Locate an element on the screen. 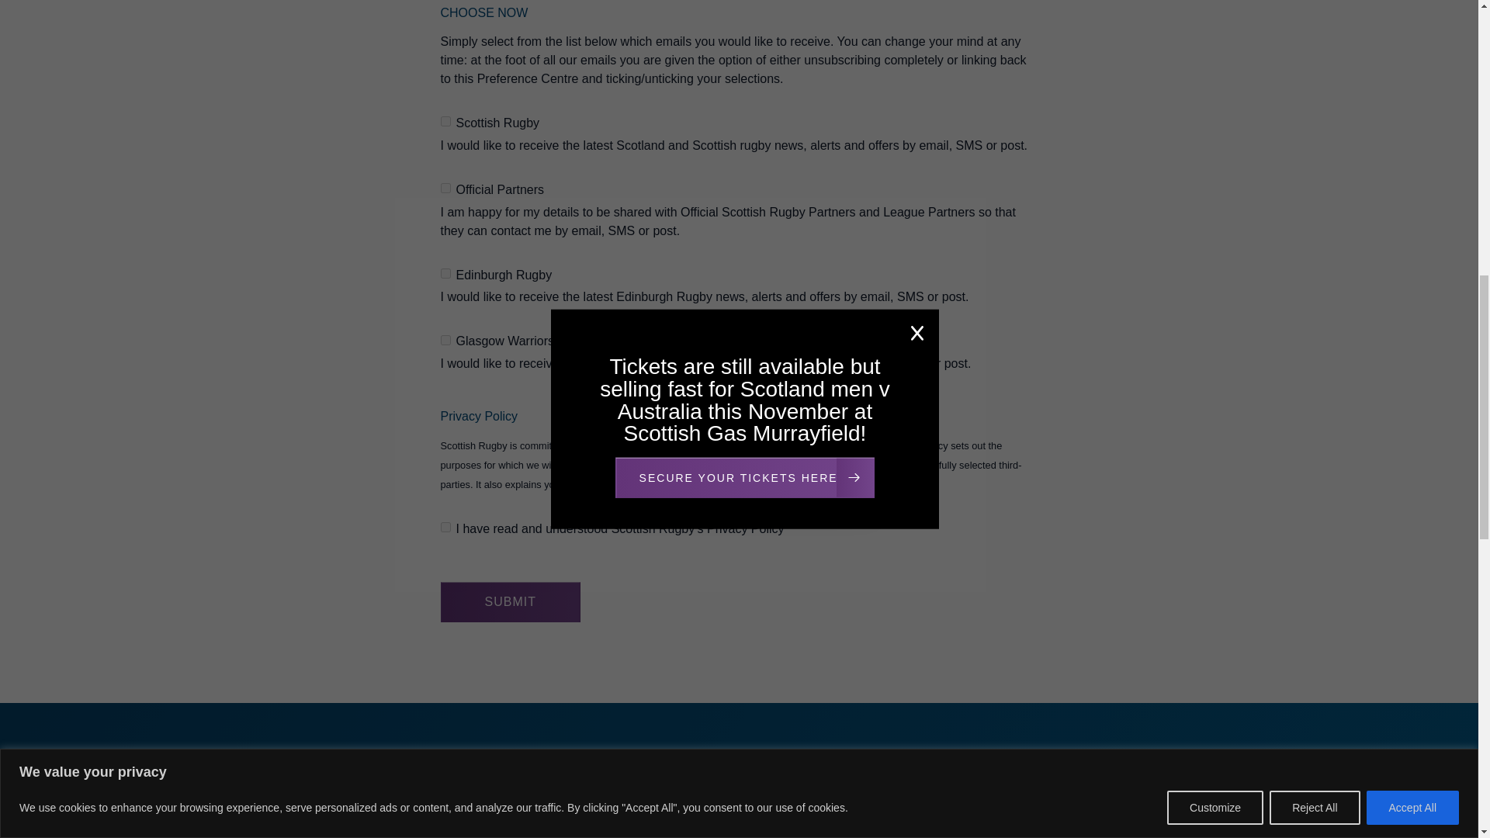  Edinburgh Rugby is located at coordinates (445, 273).